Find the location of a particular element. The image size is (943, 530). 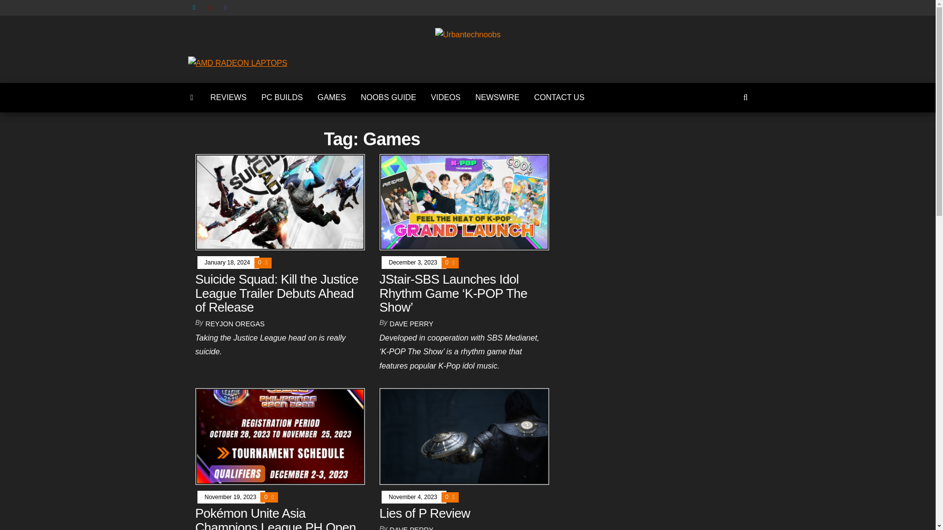

PC Builds is located at coordinates (282, 97).